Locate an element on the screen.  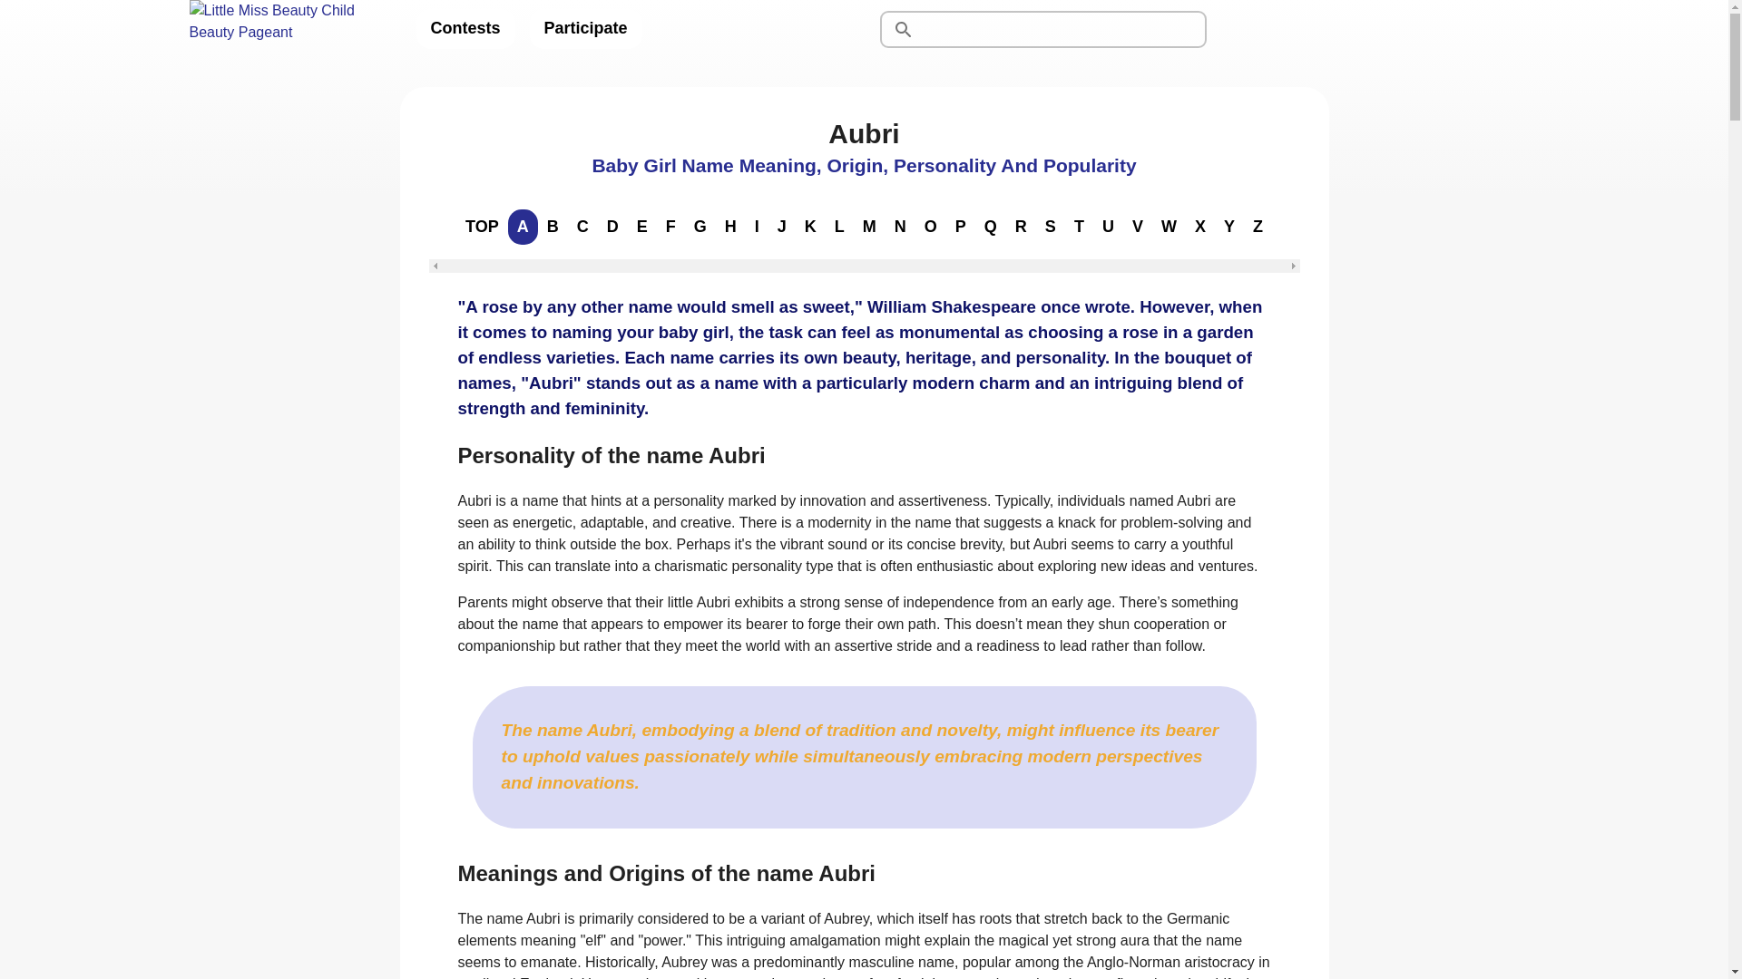
Little Miss Beauty Child Beauty Pageant is located at coordinates (287, 29).